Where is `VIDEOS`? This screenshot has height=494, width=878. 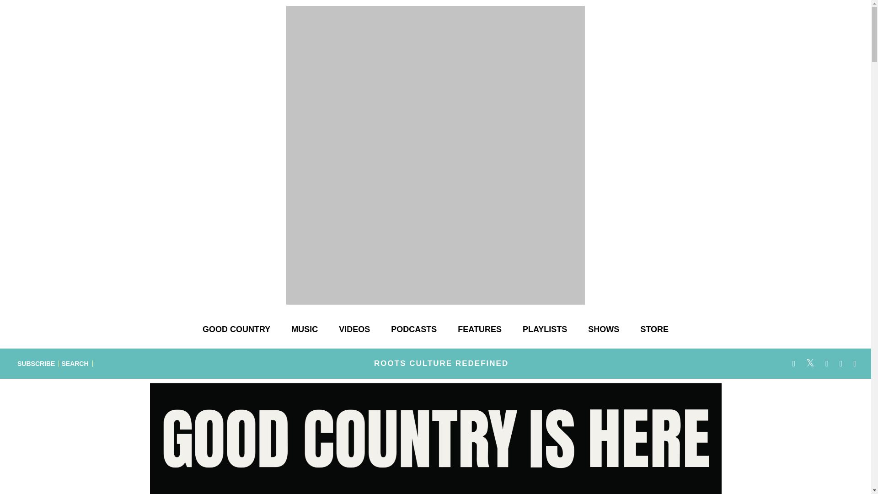
VIDEOS is located at coordinates (354, 329).